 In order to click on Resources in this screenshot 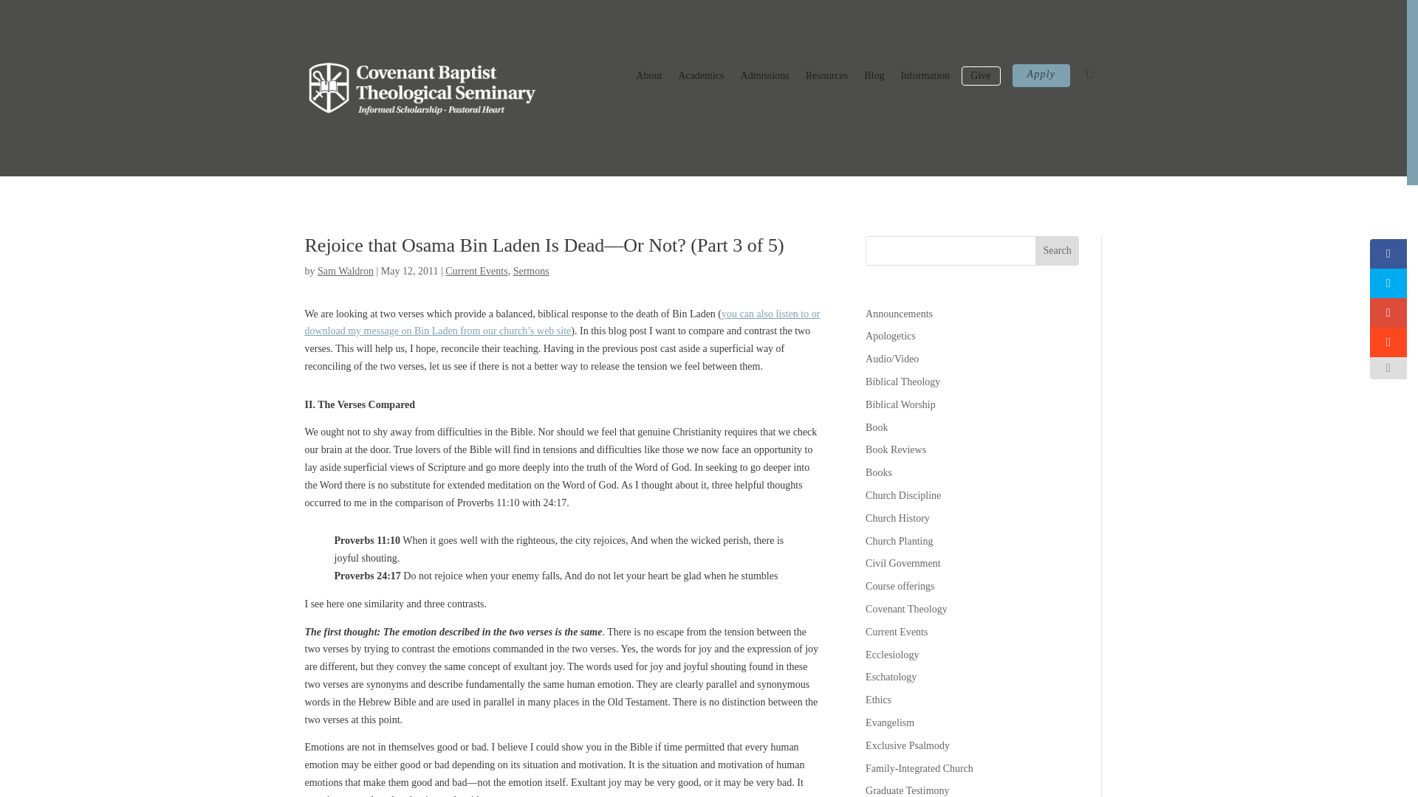, I will do `click(826, 77)`.